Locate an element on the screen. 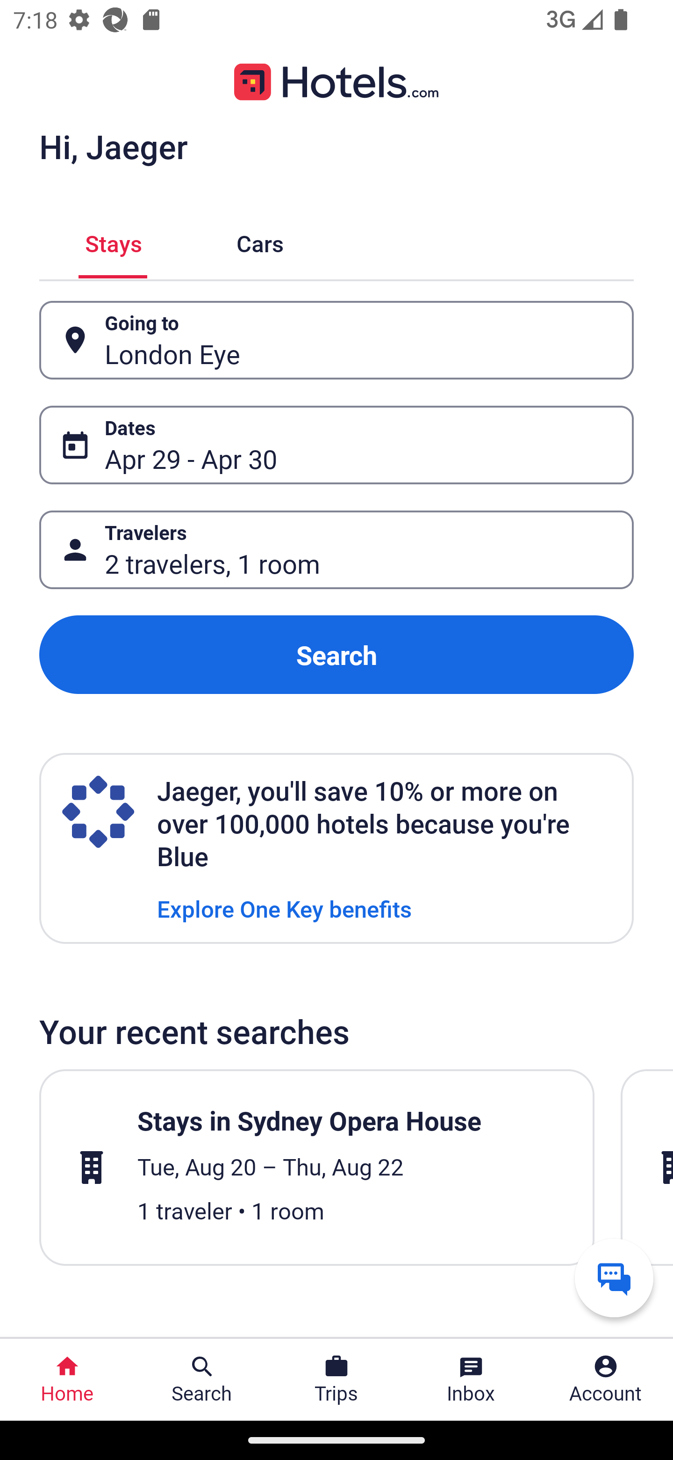 The image size is (673, 1460). Get help from a virtual agent is located at coordinates (614, 1277).